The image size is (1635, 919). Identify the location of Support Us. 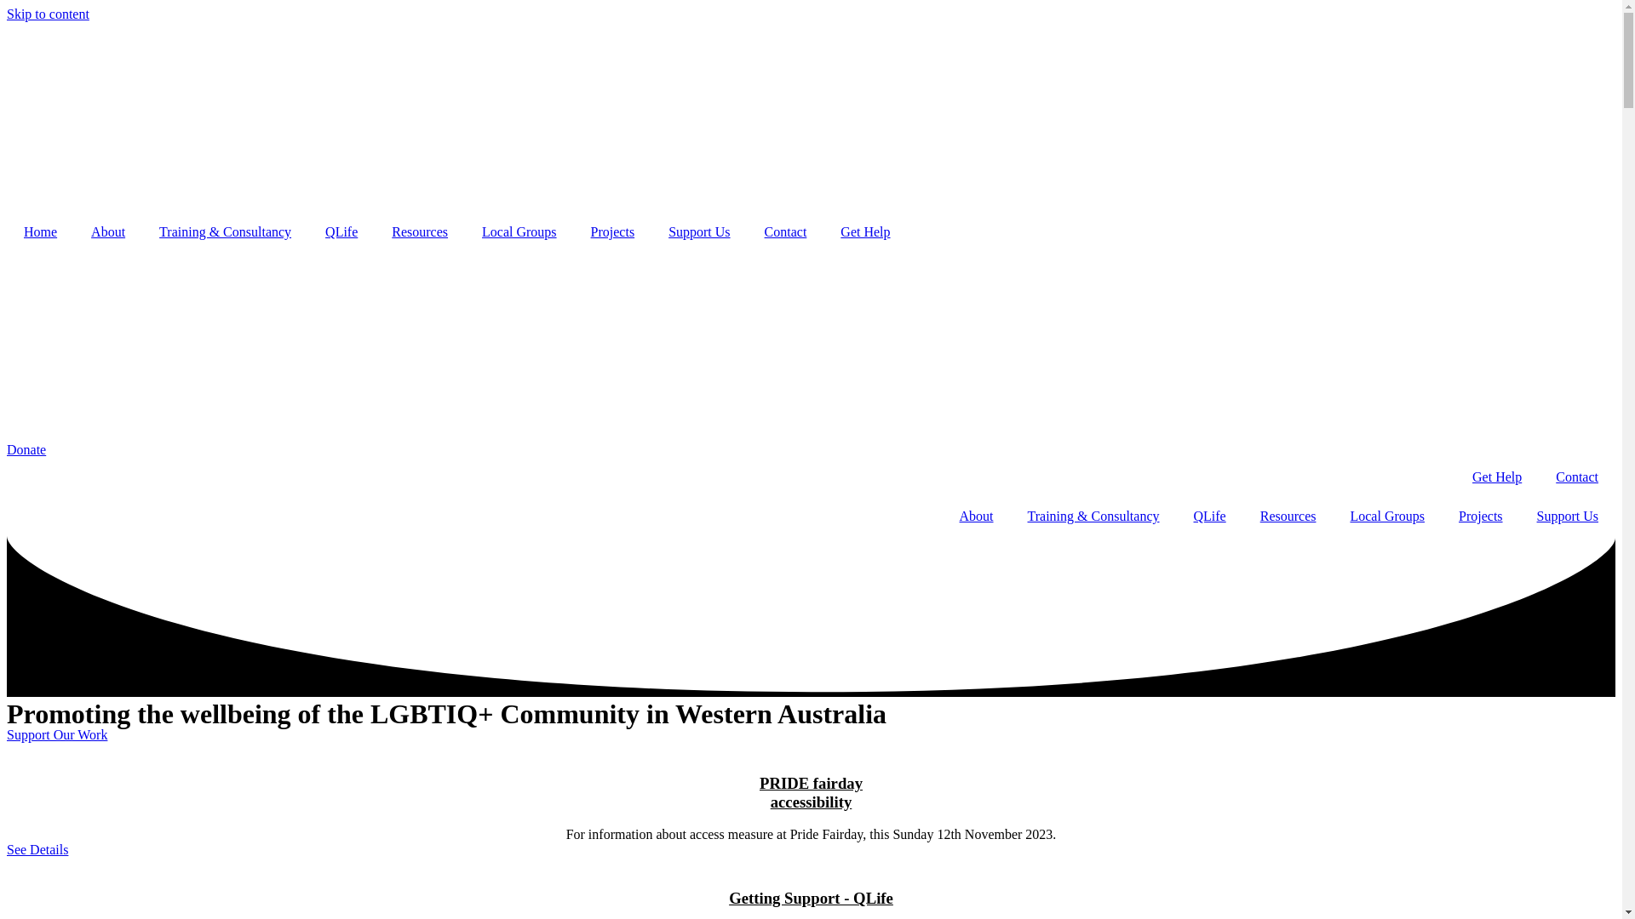
(1568, 517).